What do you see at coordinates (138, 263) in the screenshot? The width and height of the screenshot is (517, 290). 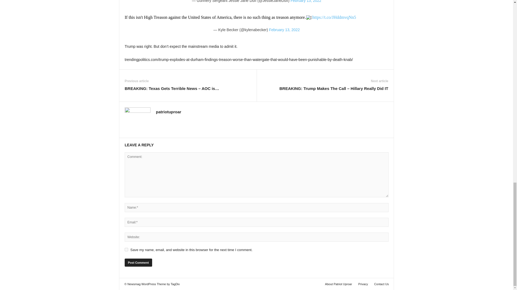 I see `Post Comment` at bounding box center [138, 263].